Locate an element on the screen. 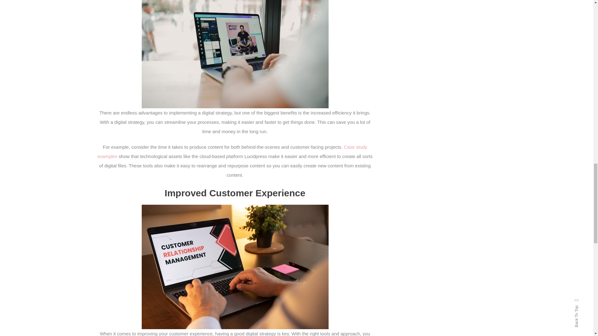  Case study examples is located at coordinates (232, 152).